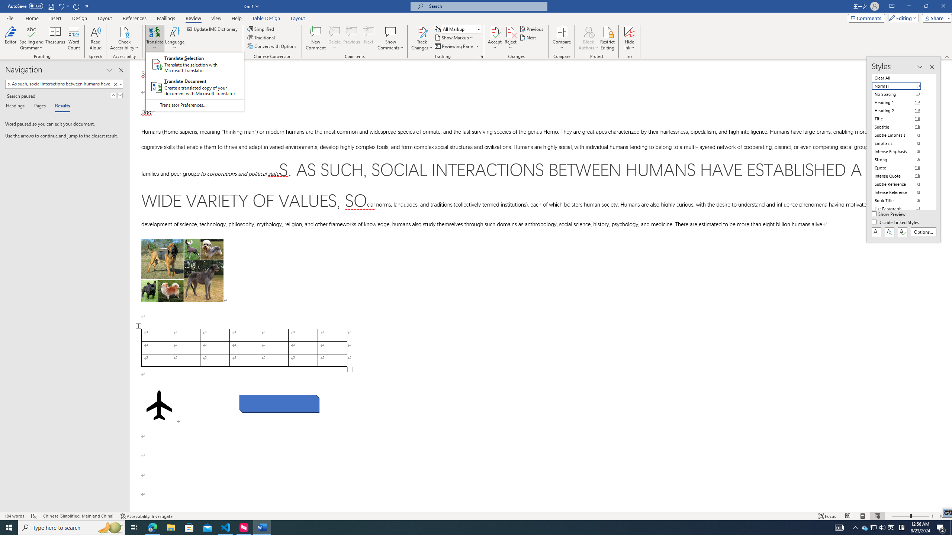 This screenshot has width=952, height=535. I want to click on Word Count, so click(74, 38).